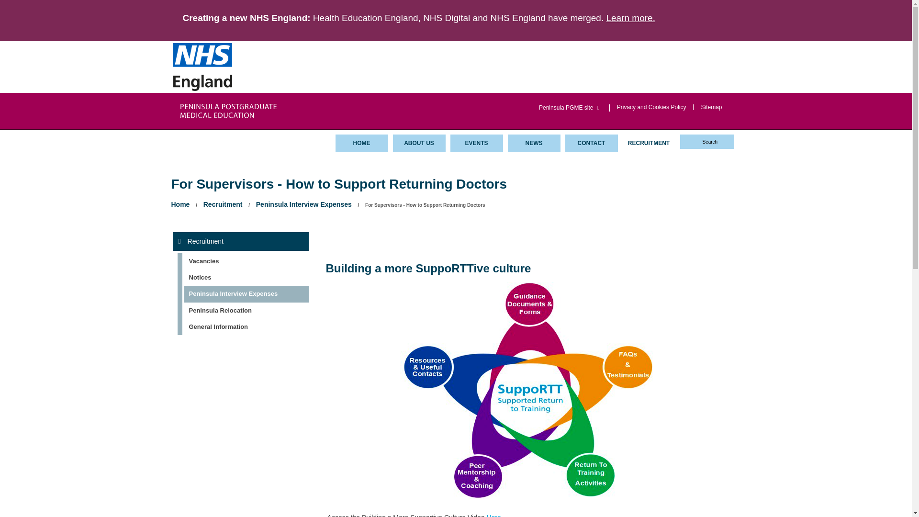  Describe the element at coordinates (711, 107) in the screenshot. I see `Sitemap` at that location.